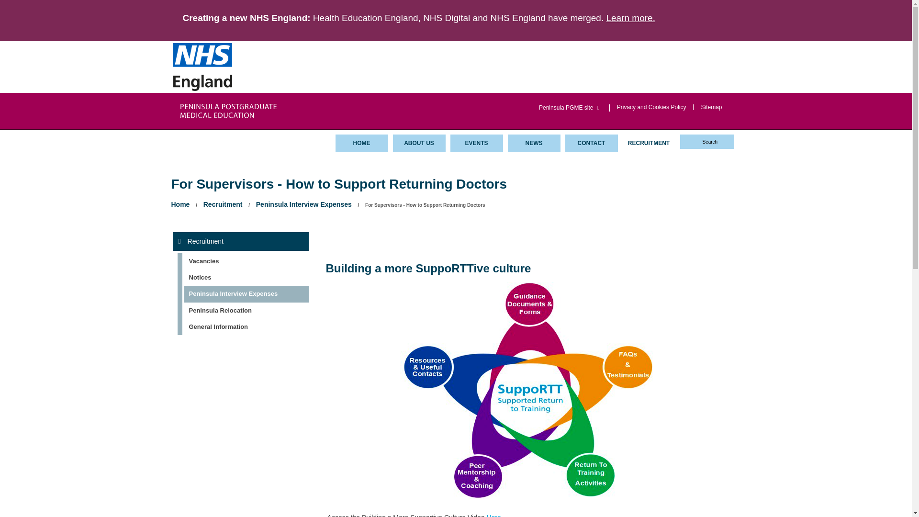  Describe the element at coordinates (711, 107) in the screenshot. I see `Sitemap` at that location.